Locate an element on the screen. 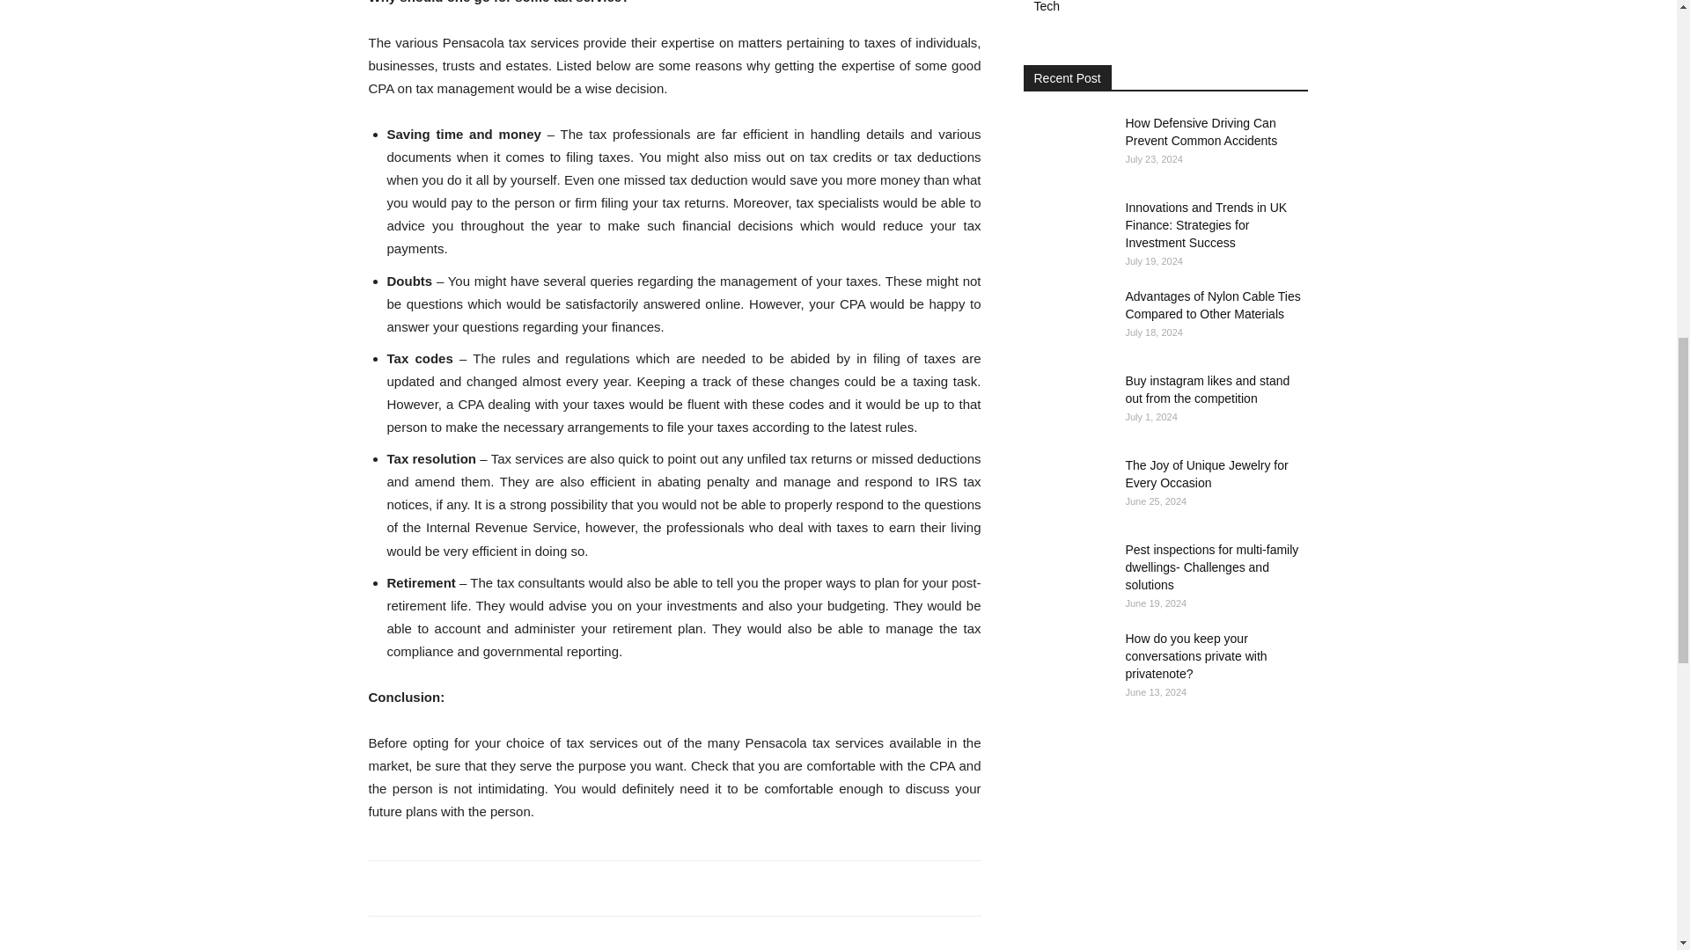  Buy instagram likes and stand out from the competition is located at coordinates (1066, 403).